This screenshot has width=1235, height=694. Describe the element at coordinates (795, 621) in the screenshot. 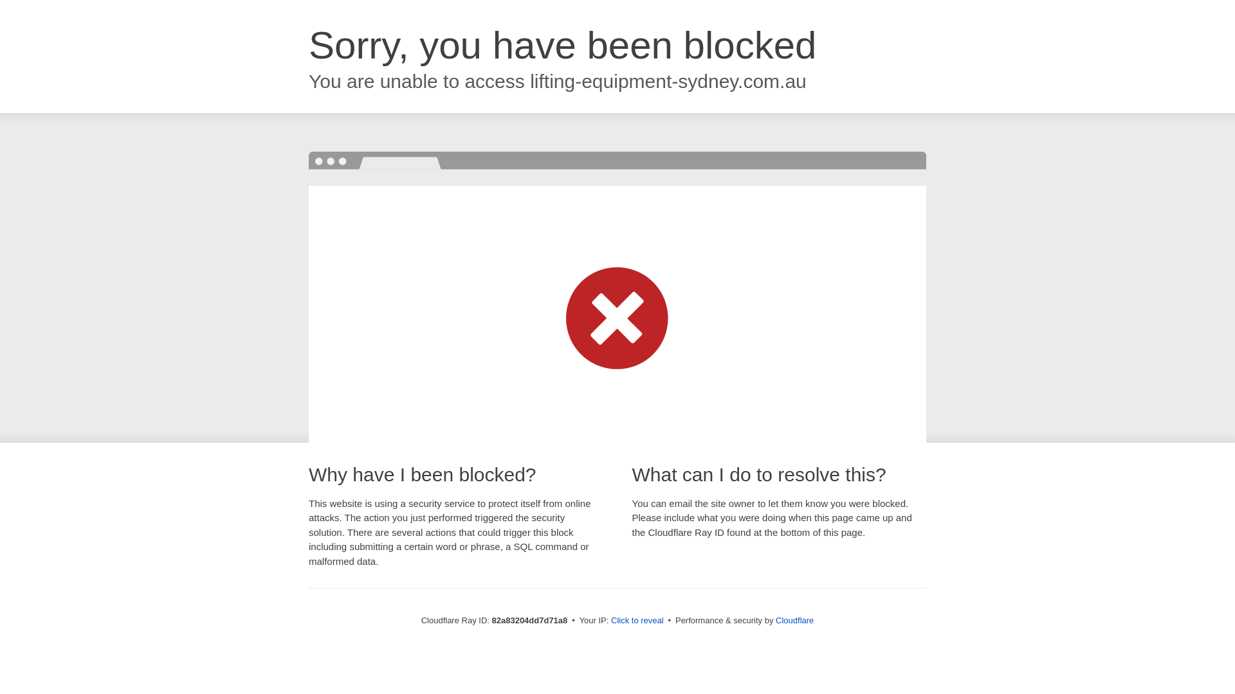

I see `Cloudflare` at that location.